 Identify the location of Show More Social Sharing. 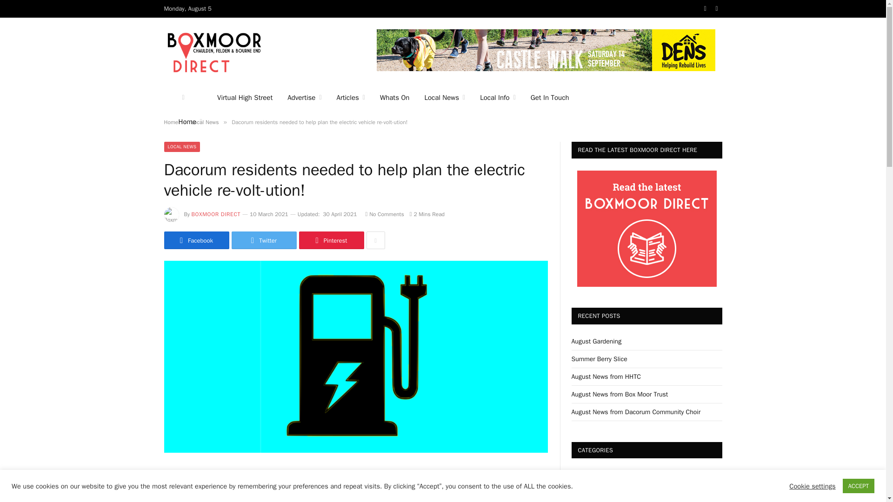
(375, 240).